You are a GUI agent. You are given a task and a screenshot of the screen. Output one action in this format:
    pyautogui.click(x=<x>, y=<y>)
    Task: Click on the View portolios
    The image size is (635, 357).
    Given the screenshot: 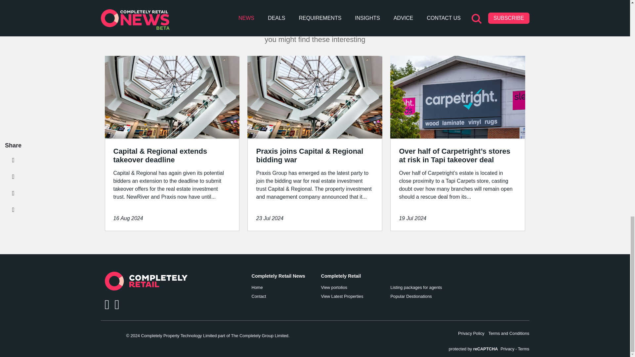 What is the action you would take?
    pyautogui.click(x=351, y=287)
    